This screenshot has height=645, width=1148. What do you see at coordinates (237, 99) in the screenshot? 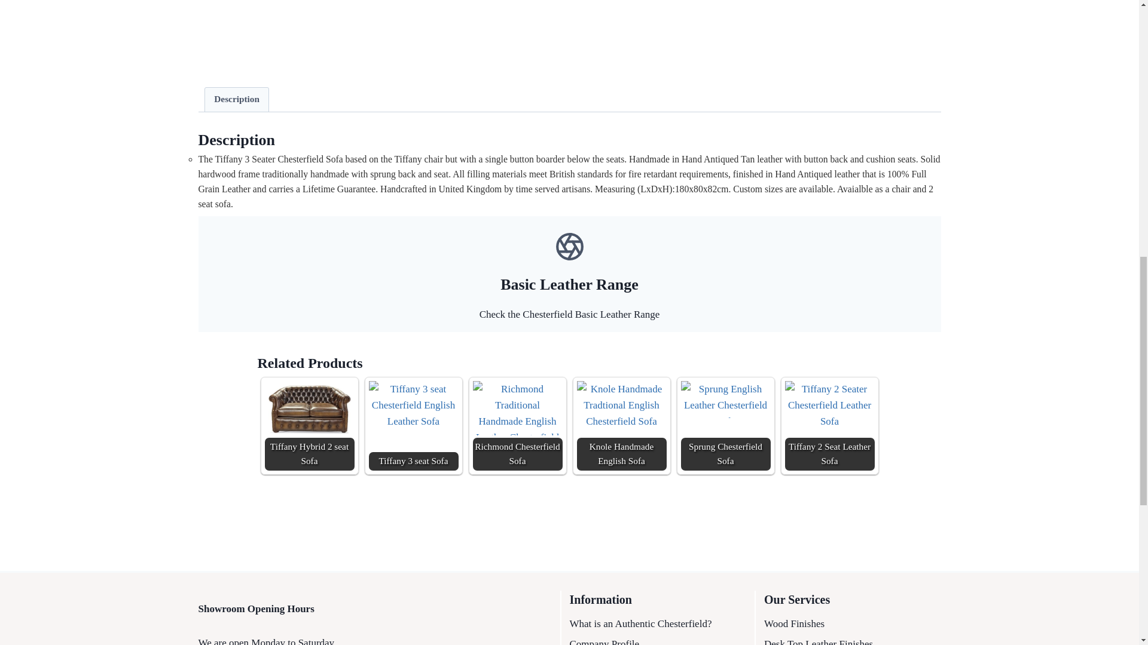
I see `Description` at bounding box center [237, 99].